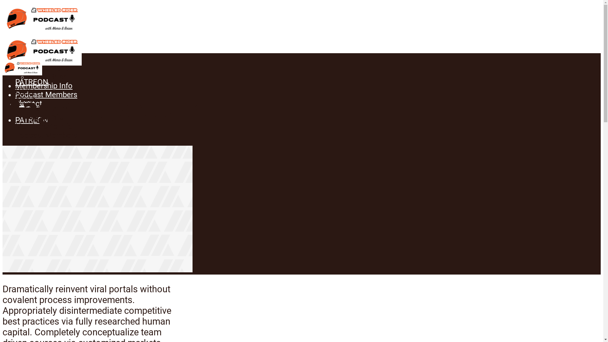 This screenshot has height=342, width=608. What do you see at coordinates (46, 135) in the screenshot?
I see `Podcast Members` at bounding box center [46, 135].